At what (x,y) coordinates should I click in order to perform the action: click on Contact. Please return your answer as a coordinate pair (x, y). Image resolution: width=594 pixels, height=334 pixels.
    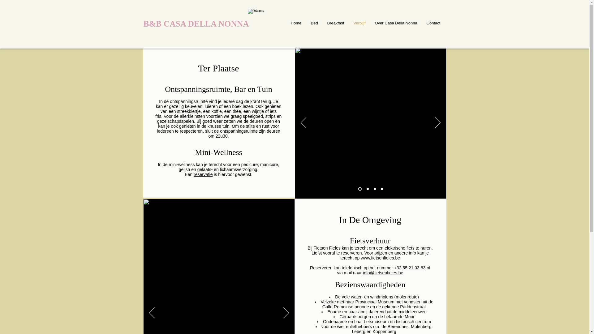
    Looking at the image, I should click on (434, 23).